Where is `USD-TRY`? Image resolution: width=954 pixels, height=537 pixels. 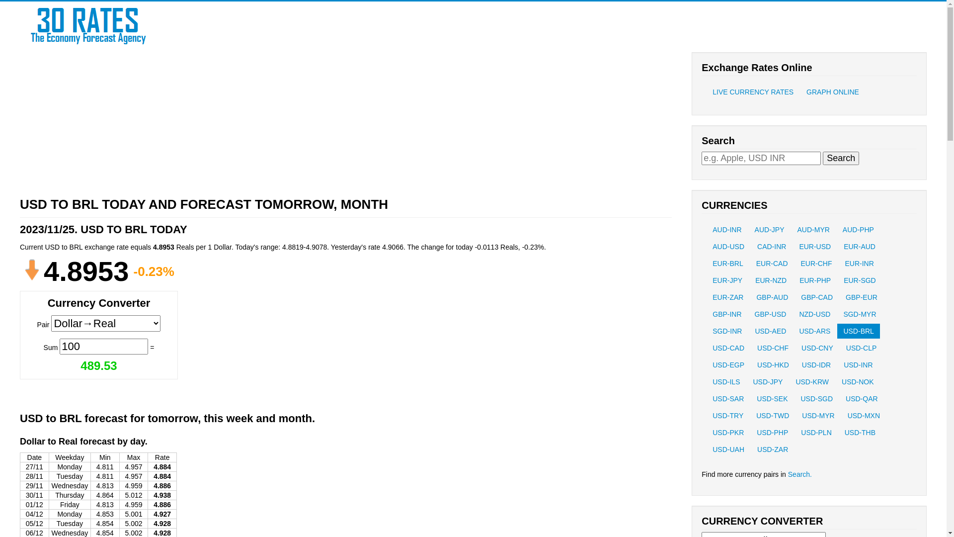
USD-TRY is located at coordinates (728, 416).